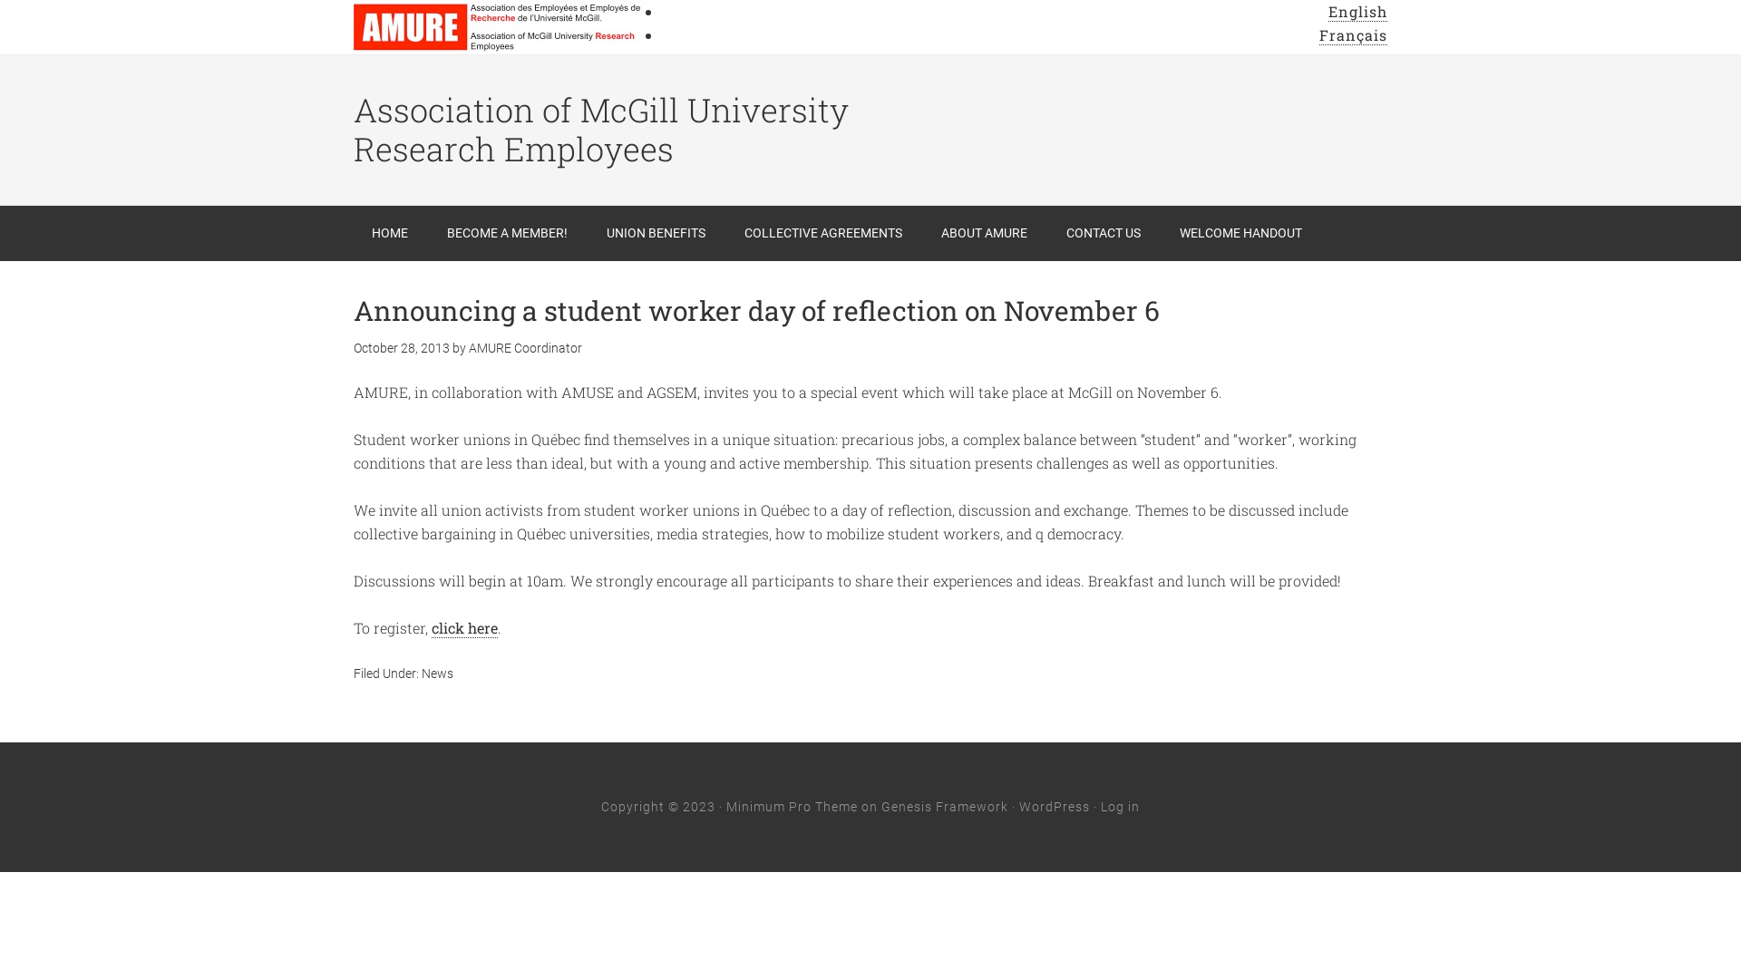 This screenshot has height=979, width=1741. Describe the element at coordinates (390, 234) in the screenshot. I see `HOME` at that location.